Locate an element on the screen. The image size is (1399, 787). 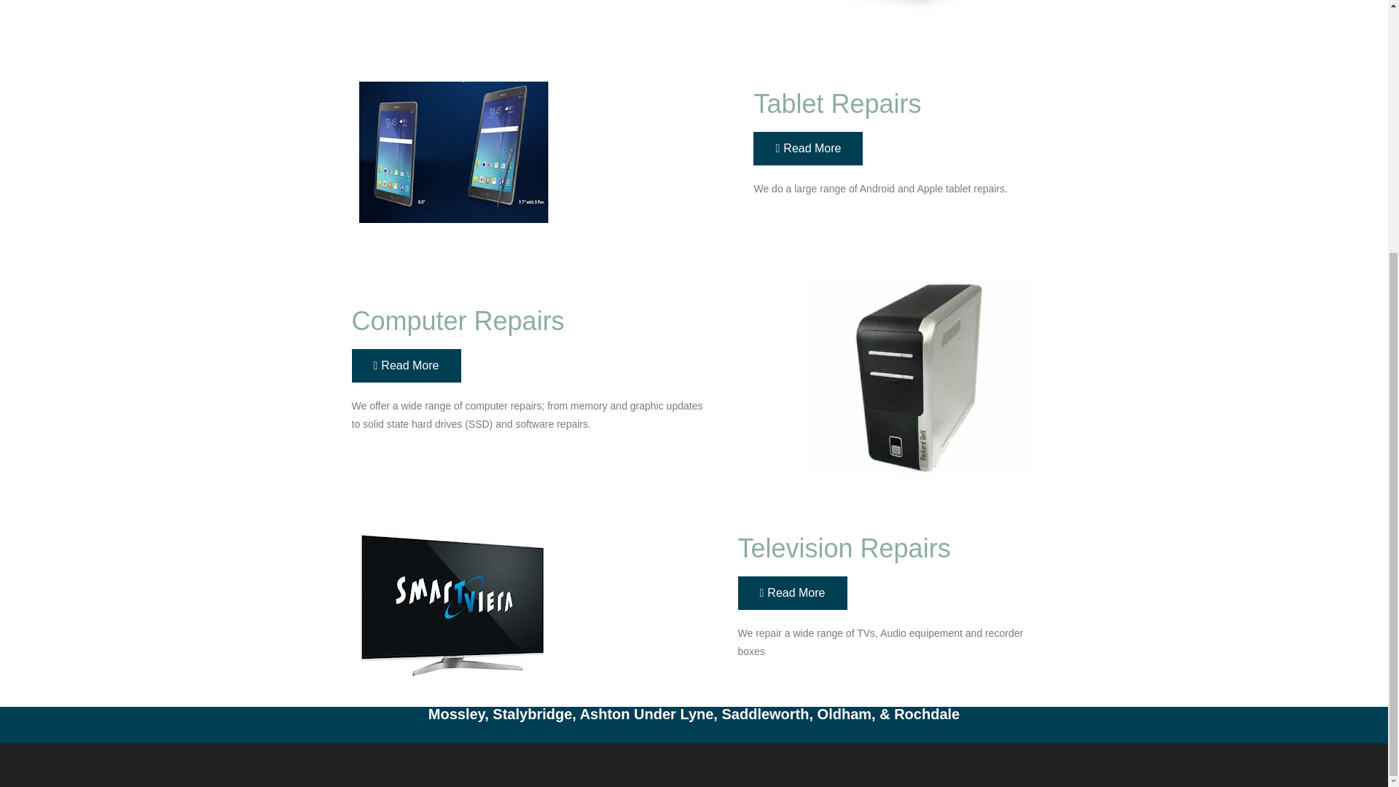
Read More is located at coordinates (405, 366).